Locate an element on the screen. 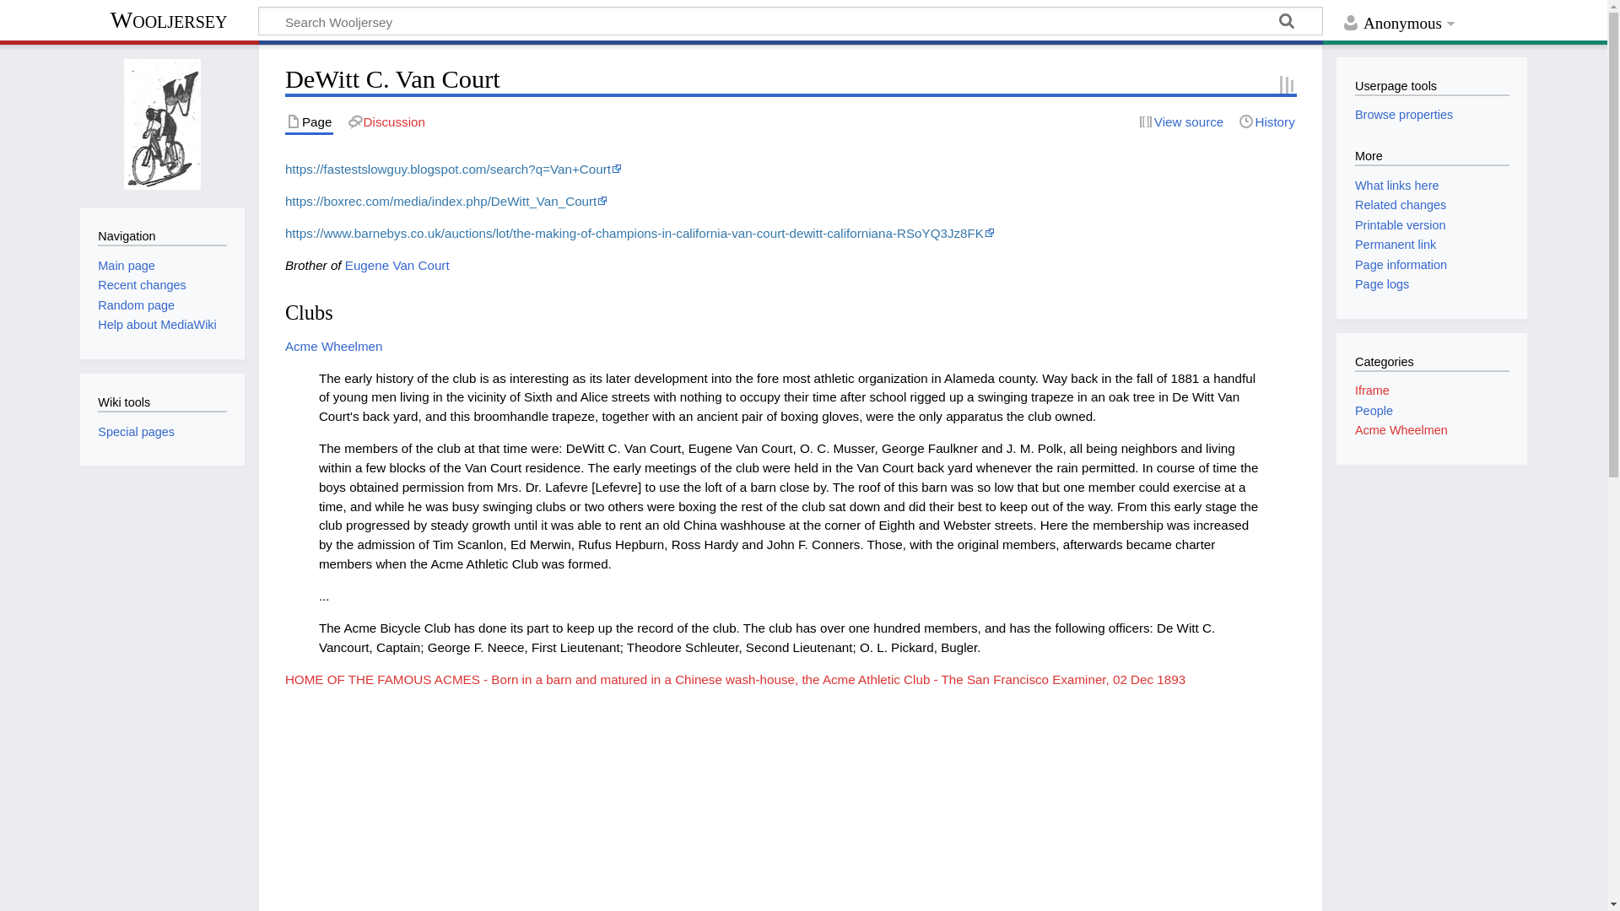 The height and width of the screenshot is (911, 1620). Page is located at coordinates (309, 121).